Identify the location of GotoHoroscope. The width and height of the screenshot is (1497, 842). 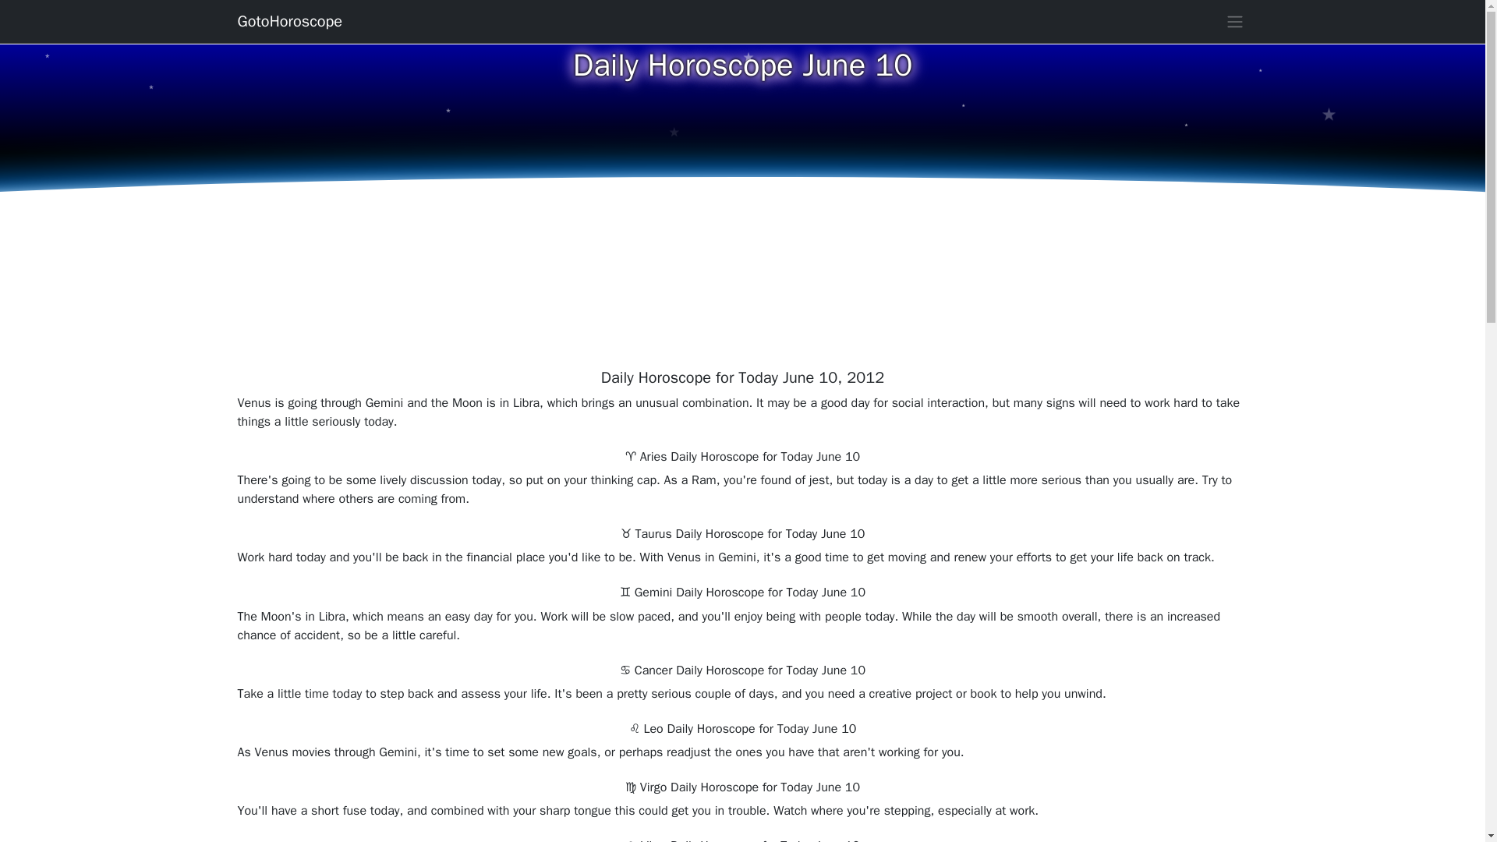
(289, 21).